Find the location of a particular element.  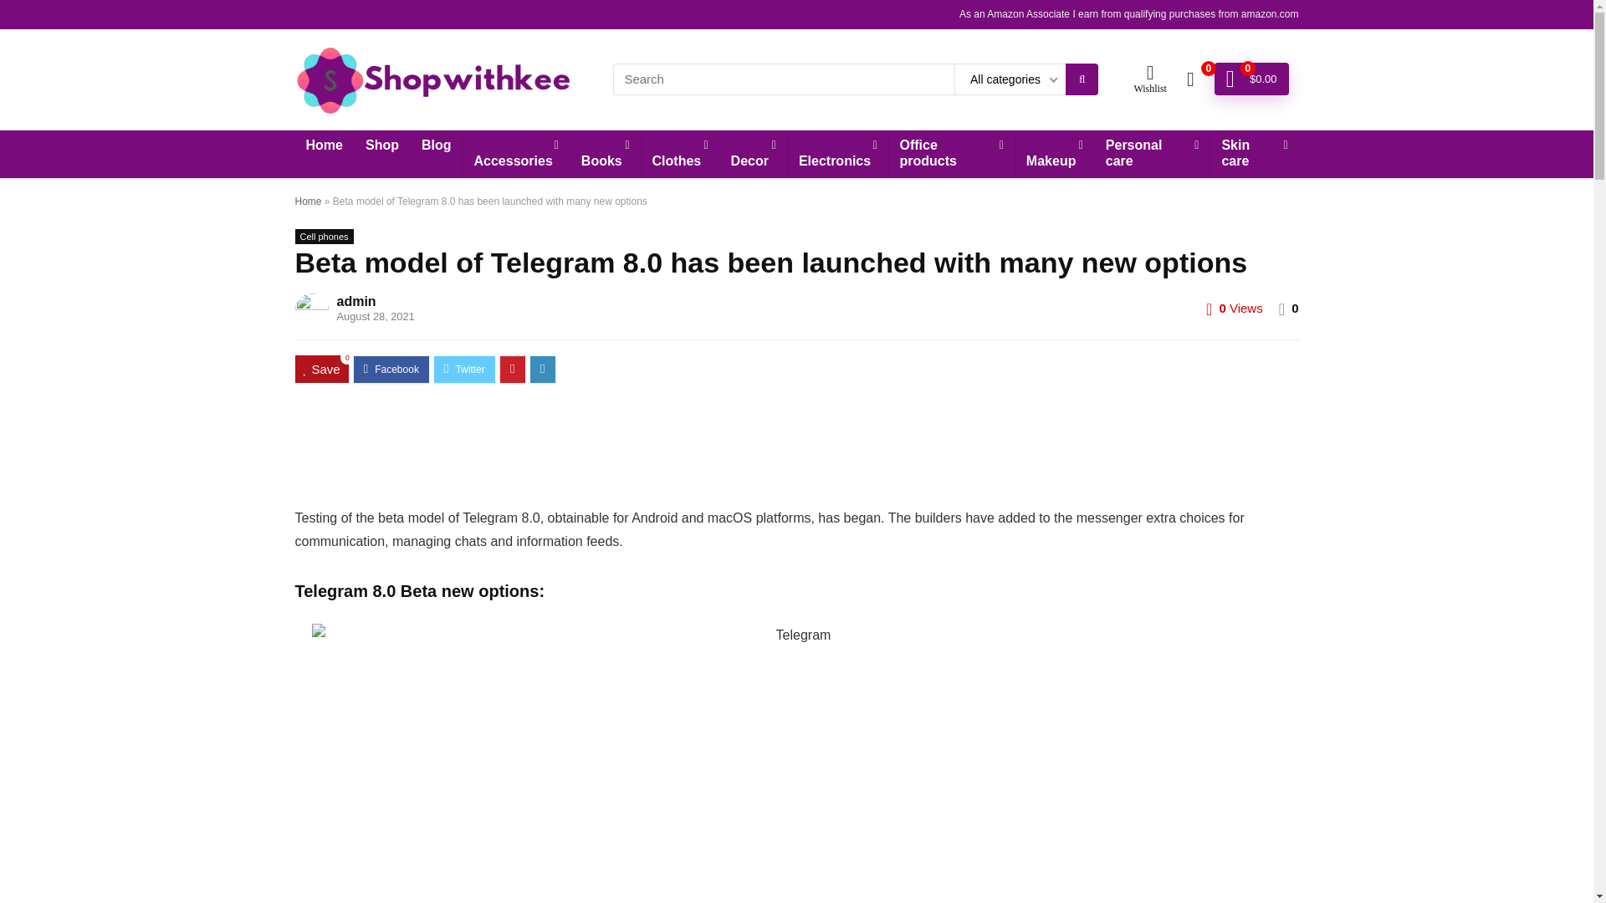

Clothes is located at coordinates (680, 154).